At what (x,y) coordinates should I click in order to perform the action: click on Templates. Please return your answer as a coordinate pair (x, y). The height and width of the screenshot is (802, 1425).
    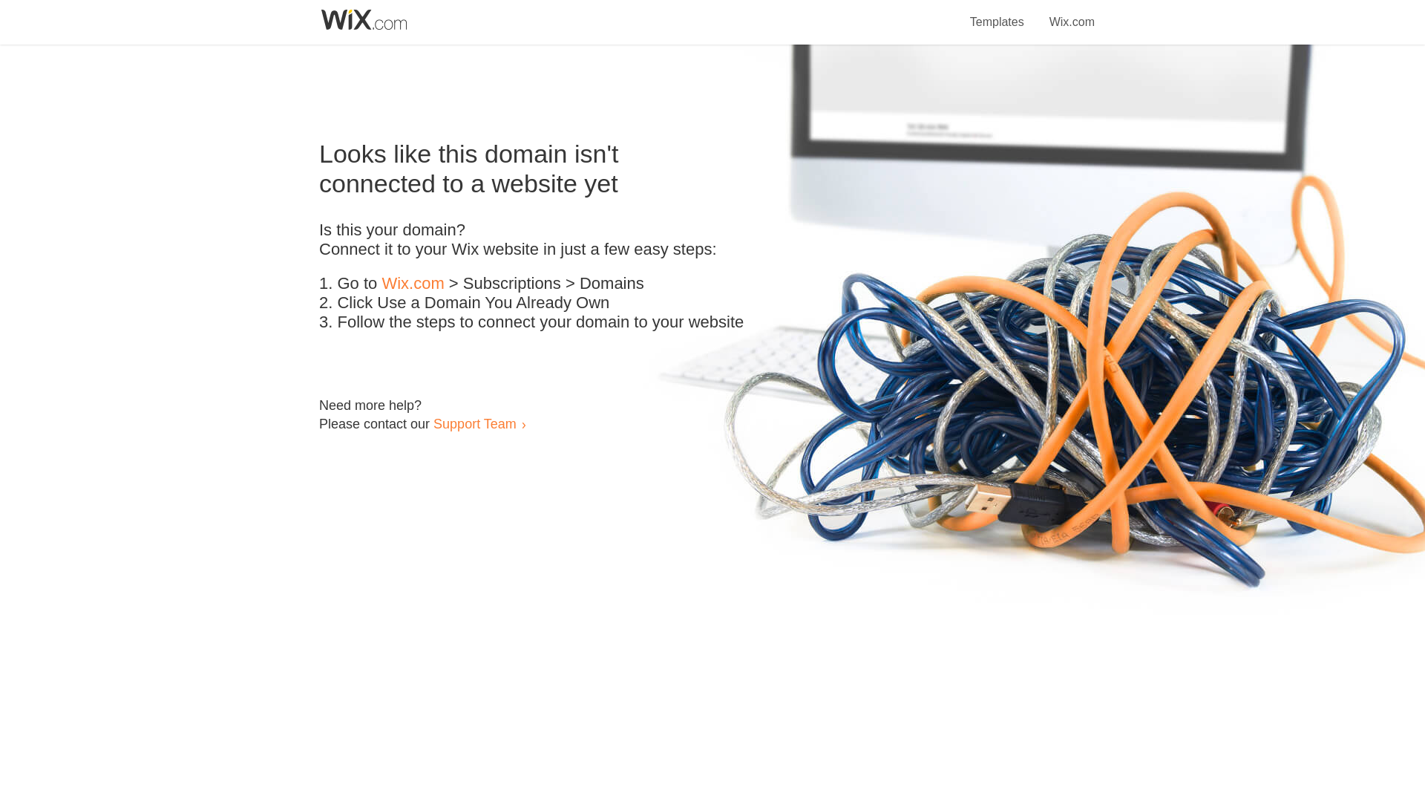
    Looking at the image, I should click on (997, 13).